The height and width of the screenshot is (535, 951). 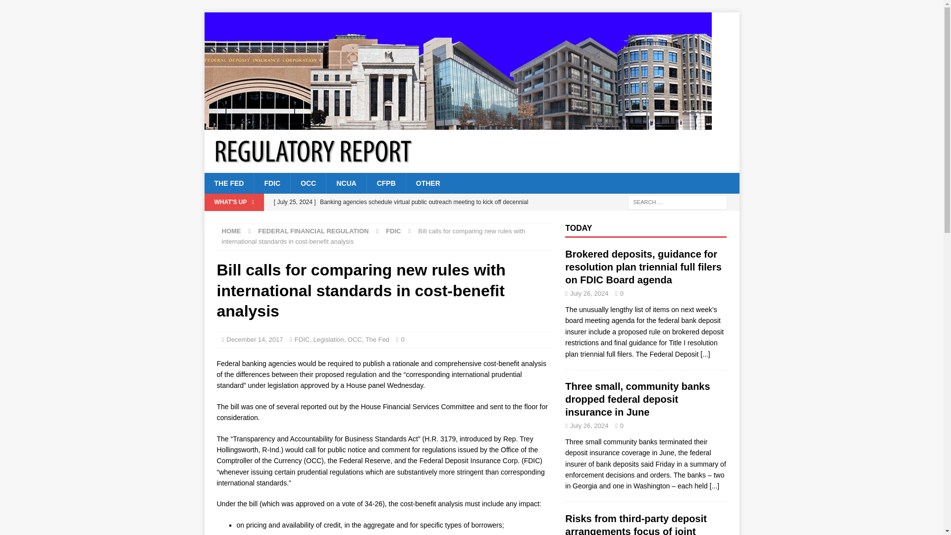 I want to click on NCUA, so click(x=346, y=183).